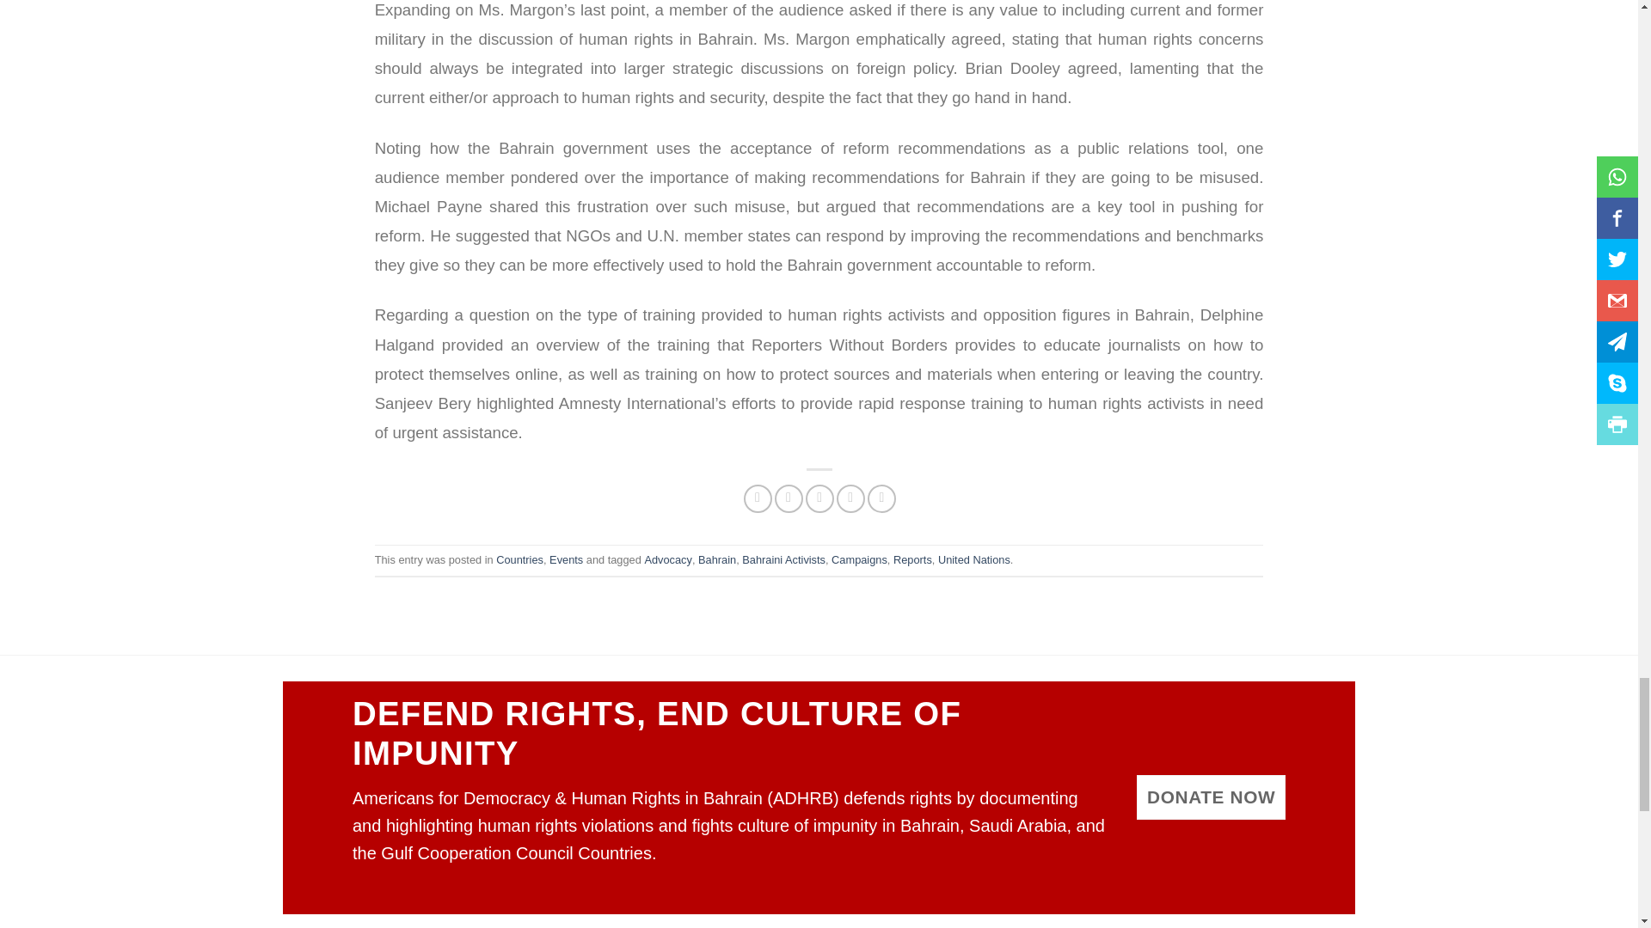 This screenshot has height=928, width=1651. I want to click on Share on Facebook, so click(758, 498).